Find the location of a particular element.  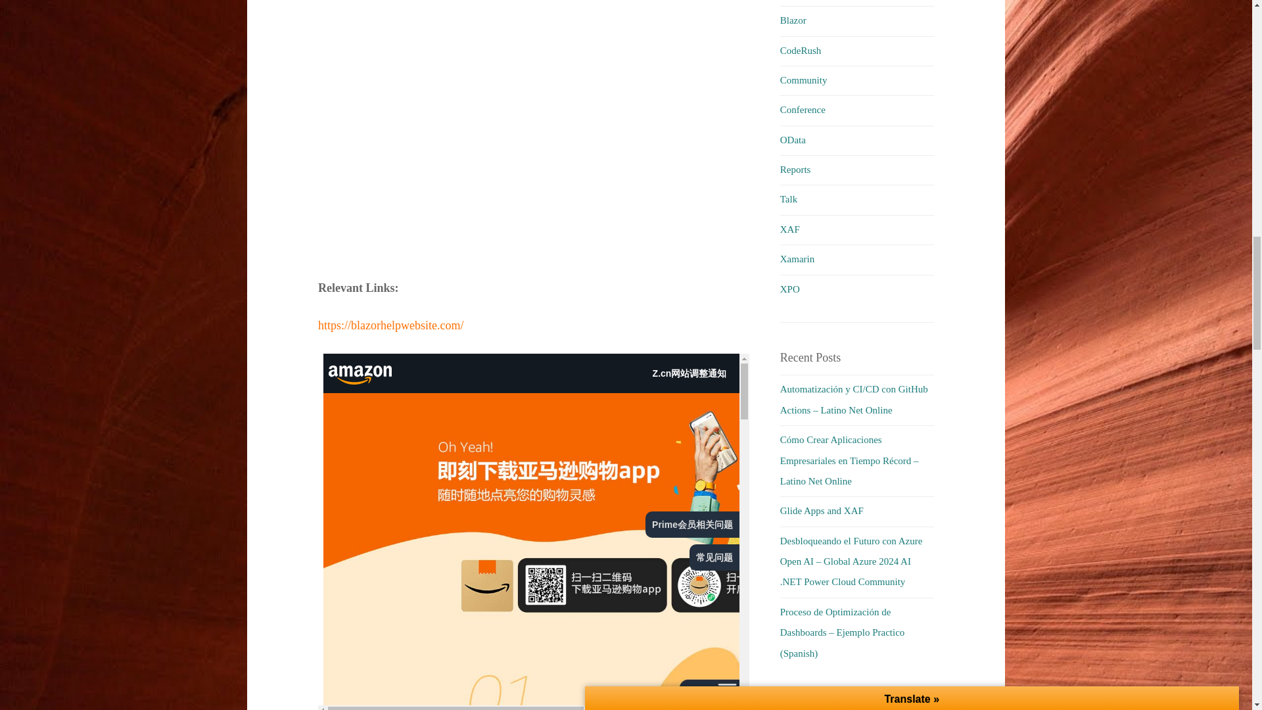

Conference is located at coordinates (802, 109).